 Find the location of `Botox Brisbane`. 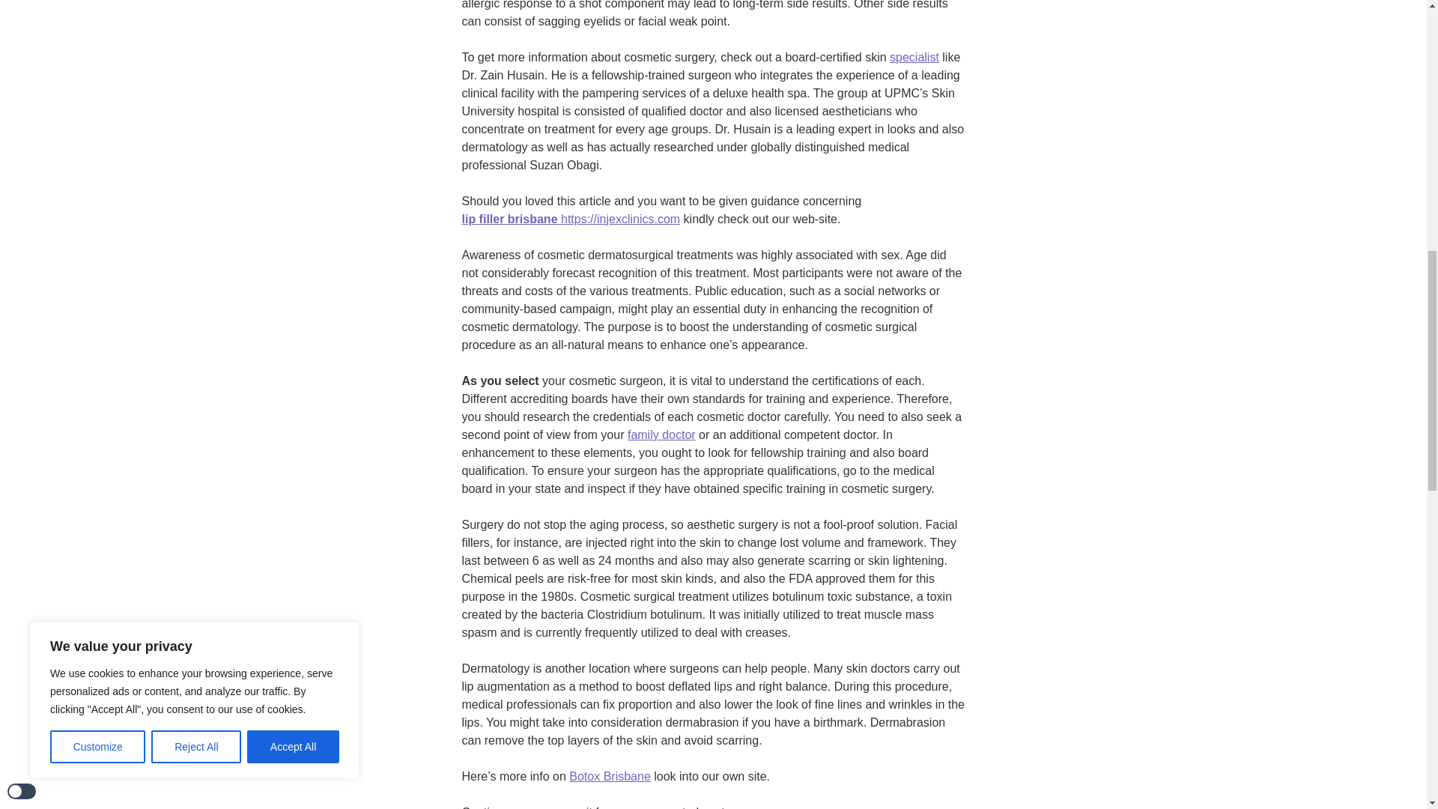

Botox Brisbane is located at coordinates (610, 776).